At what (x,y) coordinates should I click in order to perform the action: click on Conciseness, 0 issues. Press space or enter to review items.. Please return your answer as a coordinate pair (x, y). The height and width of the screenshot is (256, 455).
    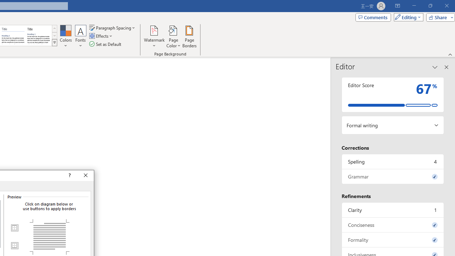
    Looking at the image, I should click on (393, 225).